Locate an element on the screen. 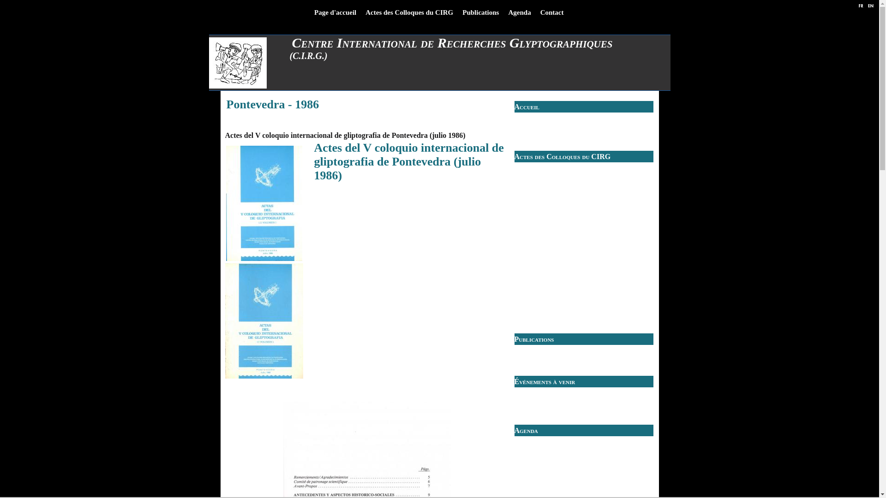 The height and width of the screenshot is (498, 886). Publications is located at coordinates (538, 348).